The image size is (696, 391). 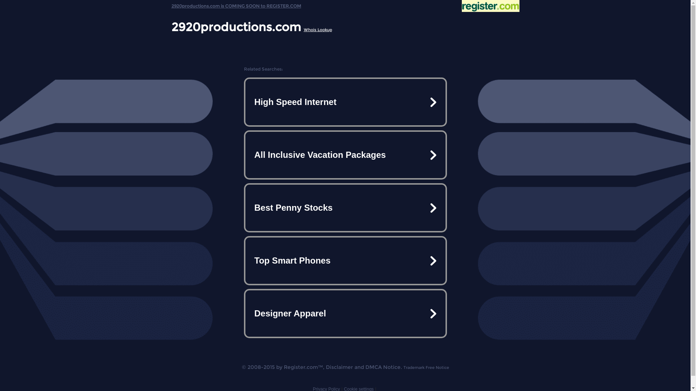 I want to click on Designer Apparel, so click(x=345, y=314).